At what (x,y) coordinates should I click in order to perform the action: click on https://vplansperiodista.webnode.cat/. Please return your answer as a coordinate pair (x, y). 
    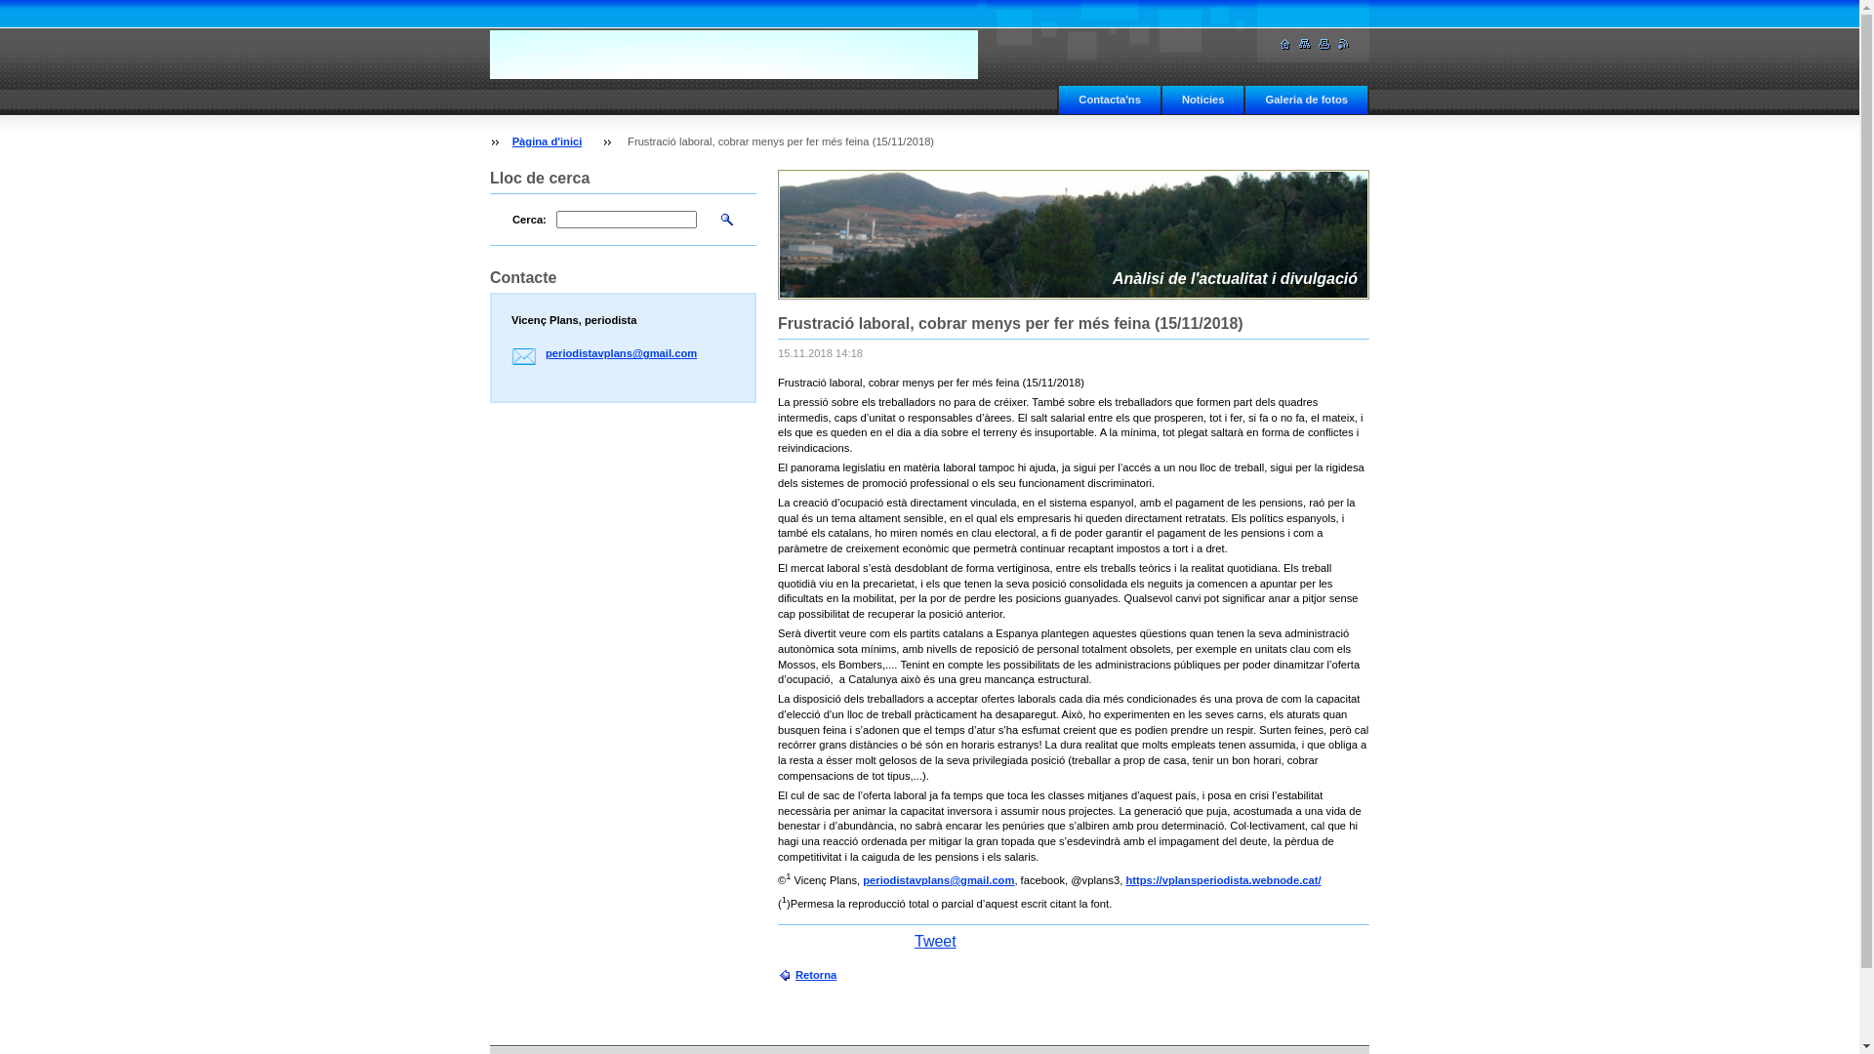
    Looking at the image, I should click on (1223, 880).